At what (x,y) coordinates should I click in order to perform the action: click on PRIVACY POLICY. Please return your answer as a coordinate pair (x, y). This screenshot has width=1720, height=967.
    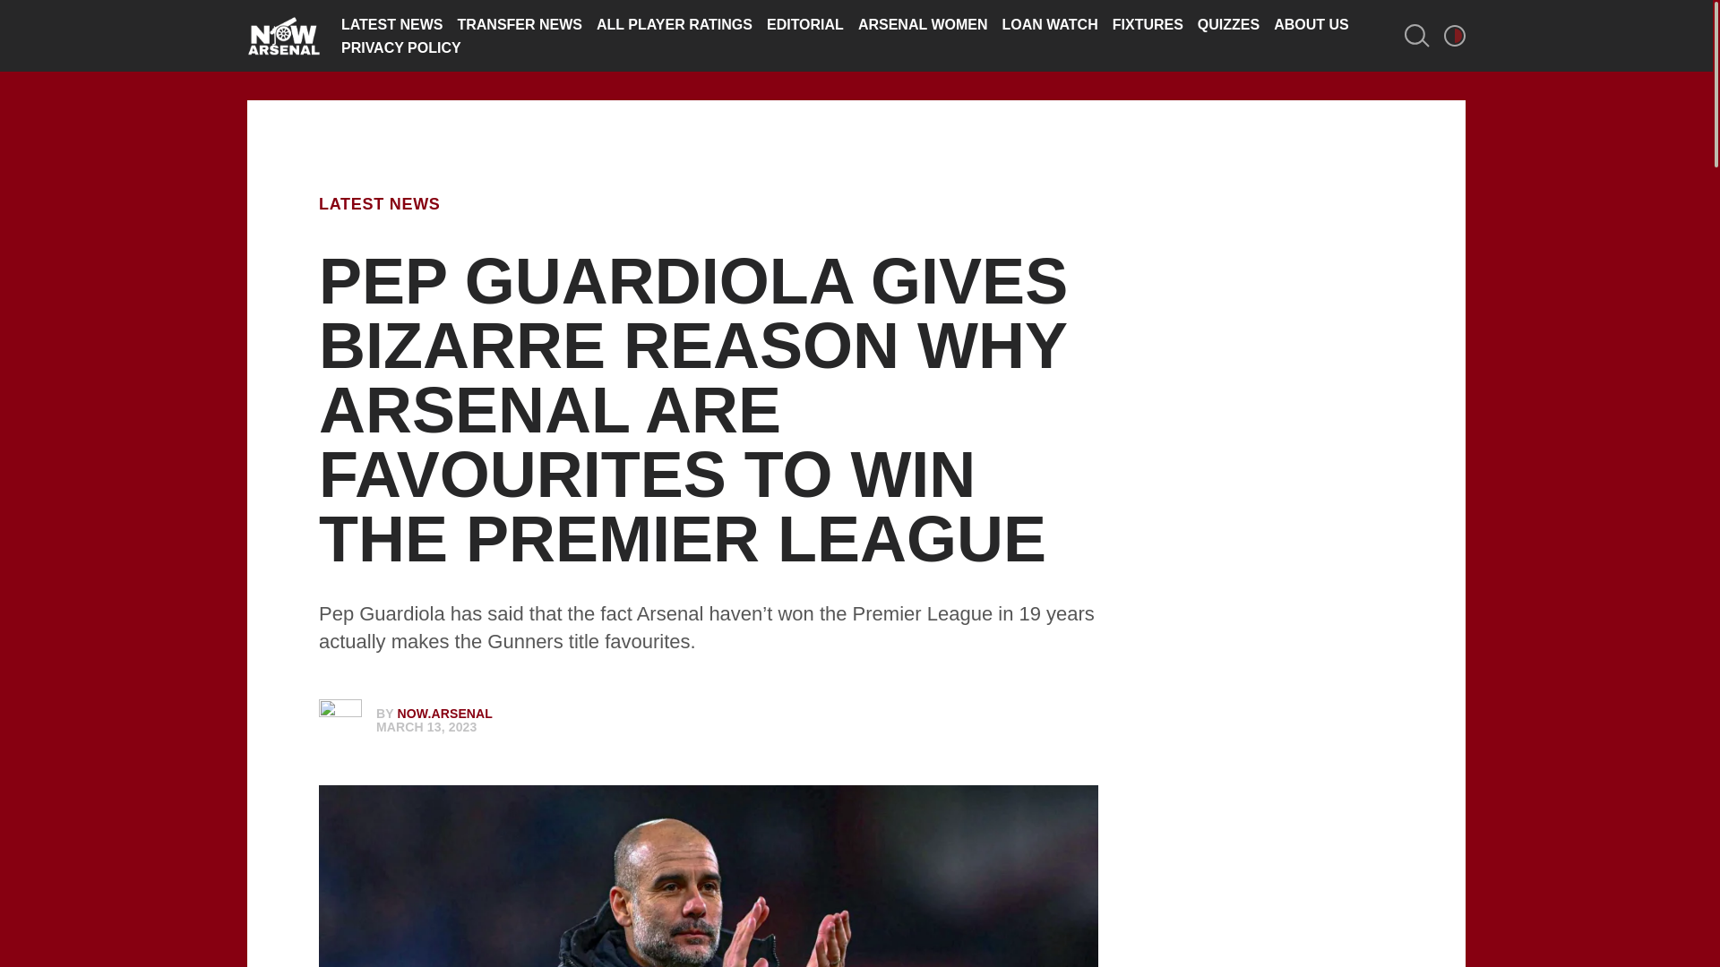
    Looking at the image, I should click on (400, 47).